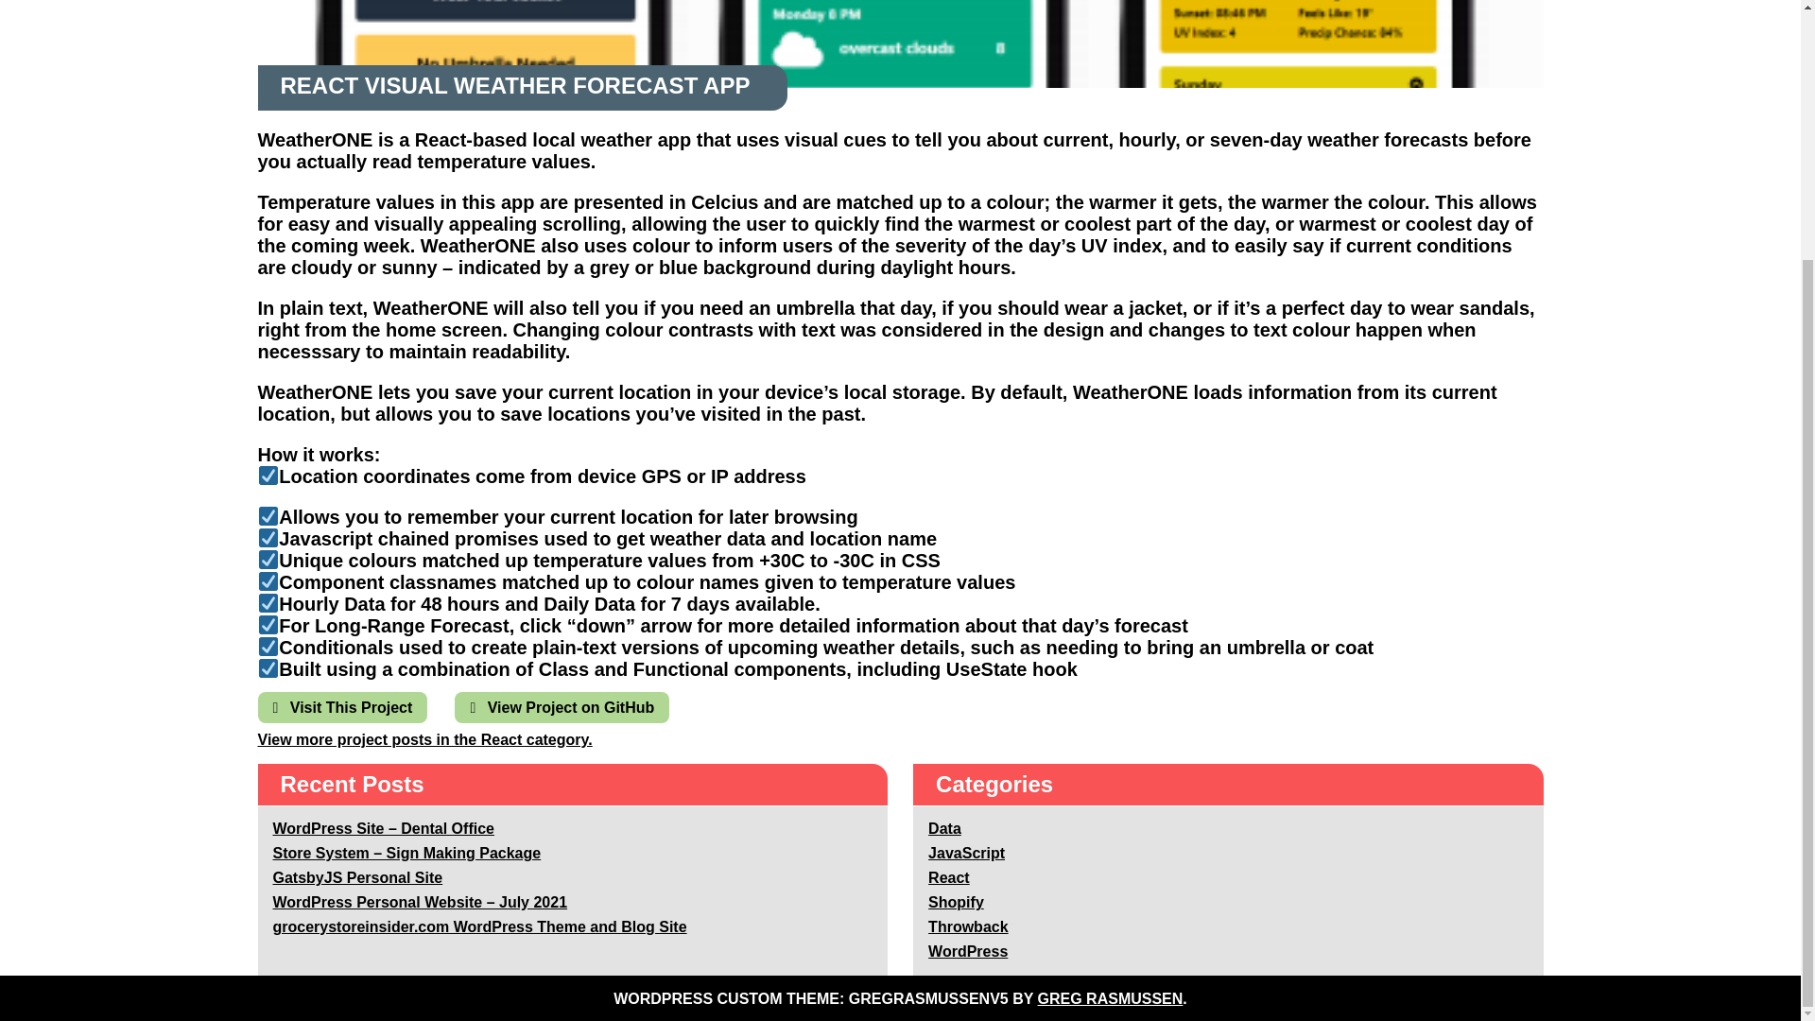 The image size is (1815, 1021). Describe the element at coordinates (342, 707) in the screenshot. I see `Visit This Project` at that location.